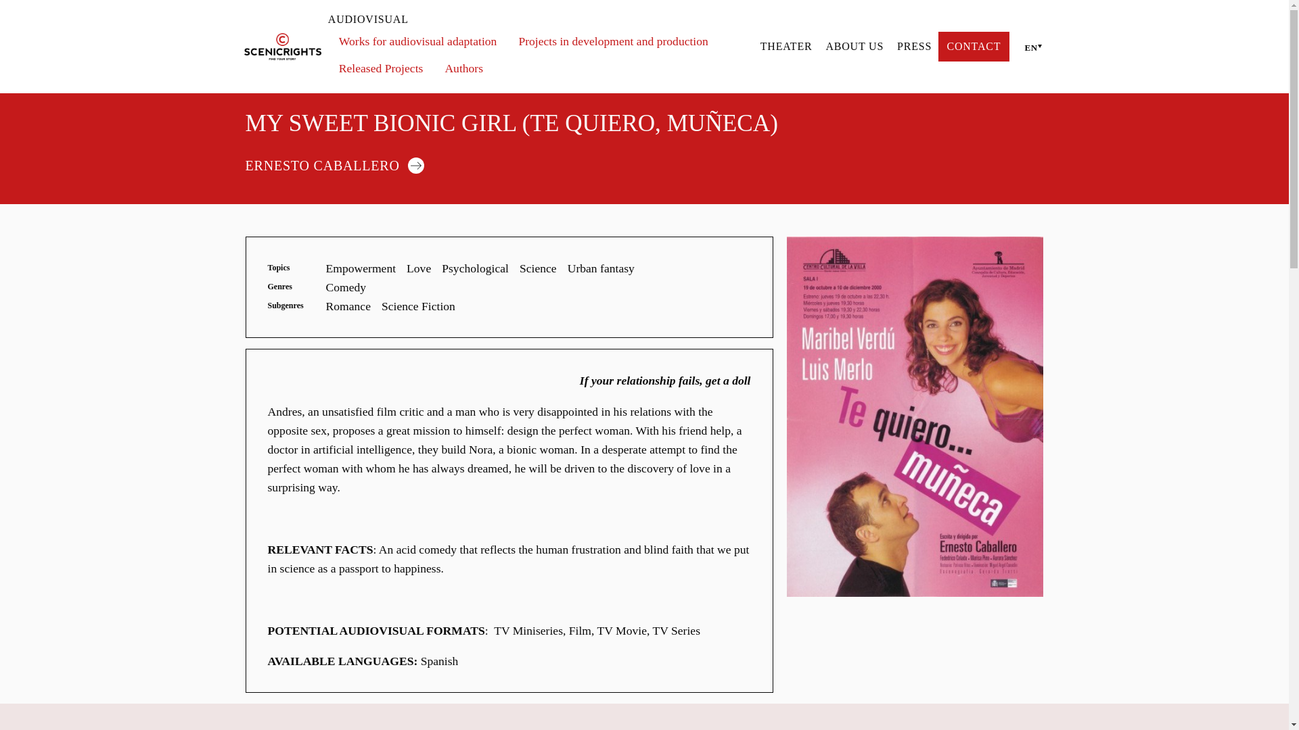 This screenshot has width=1299, height=730. Describe the element at coordinates (786, 47) in the screenshot. I see `THEATER` at that location.